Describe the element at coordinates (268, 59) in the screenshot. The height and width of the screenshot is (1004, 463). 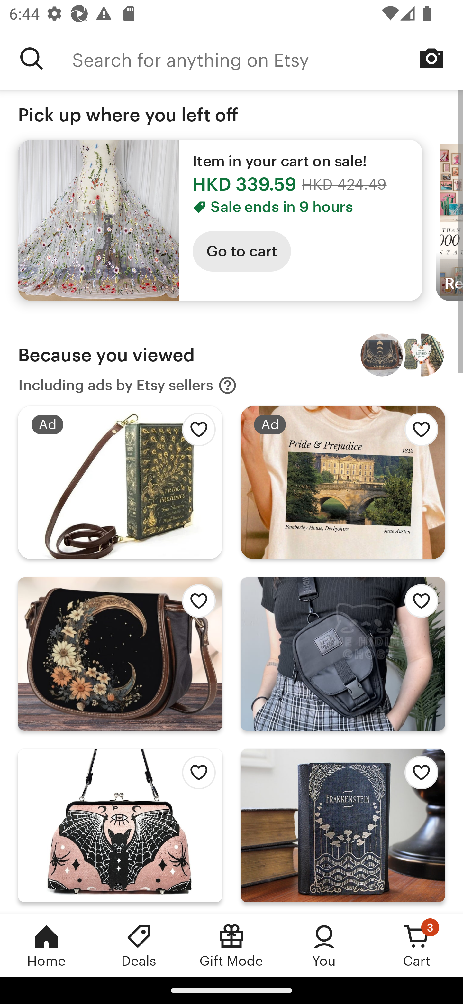
I see `Search for anything on Etsy` at that location.